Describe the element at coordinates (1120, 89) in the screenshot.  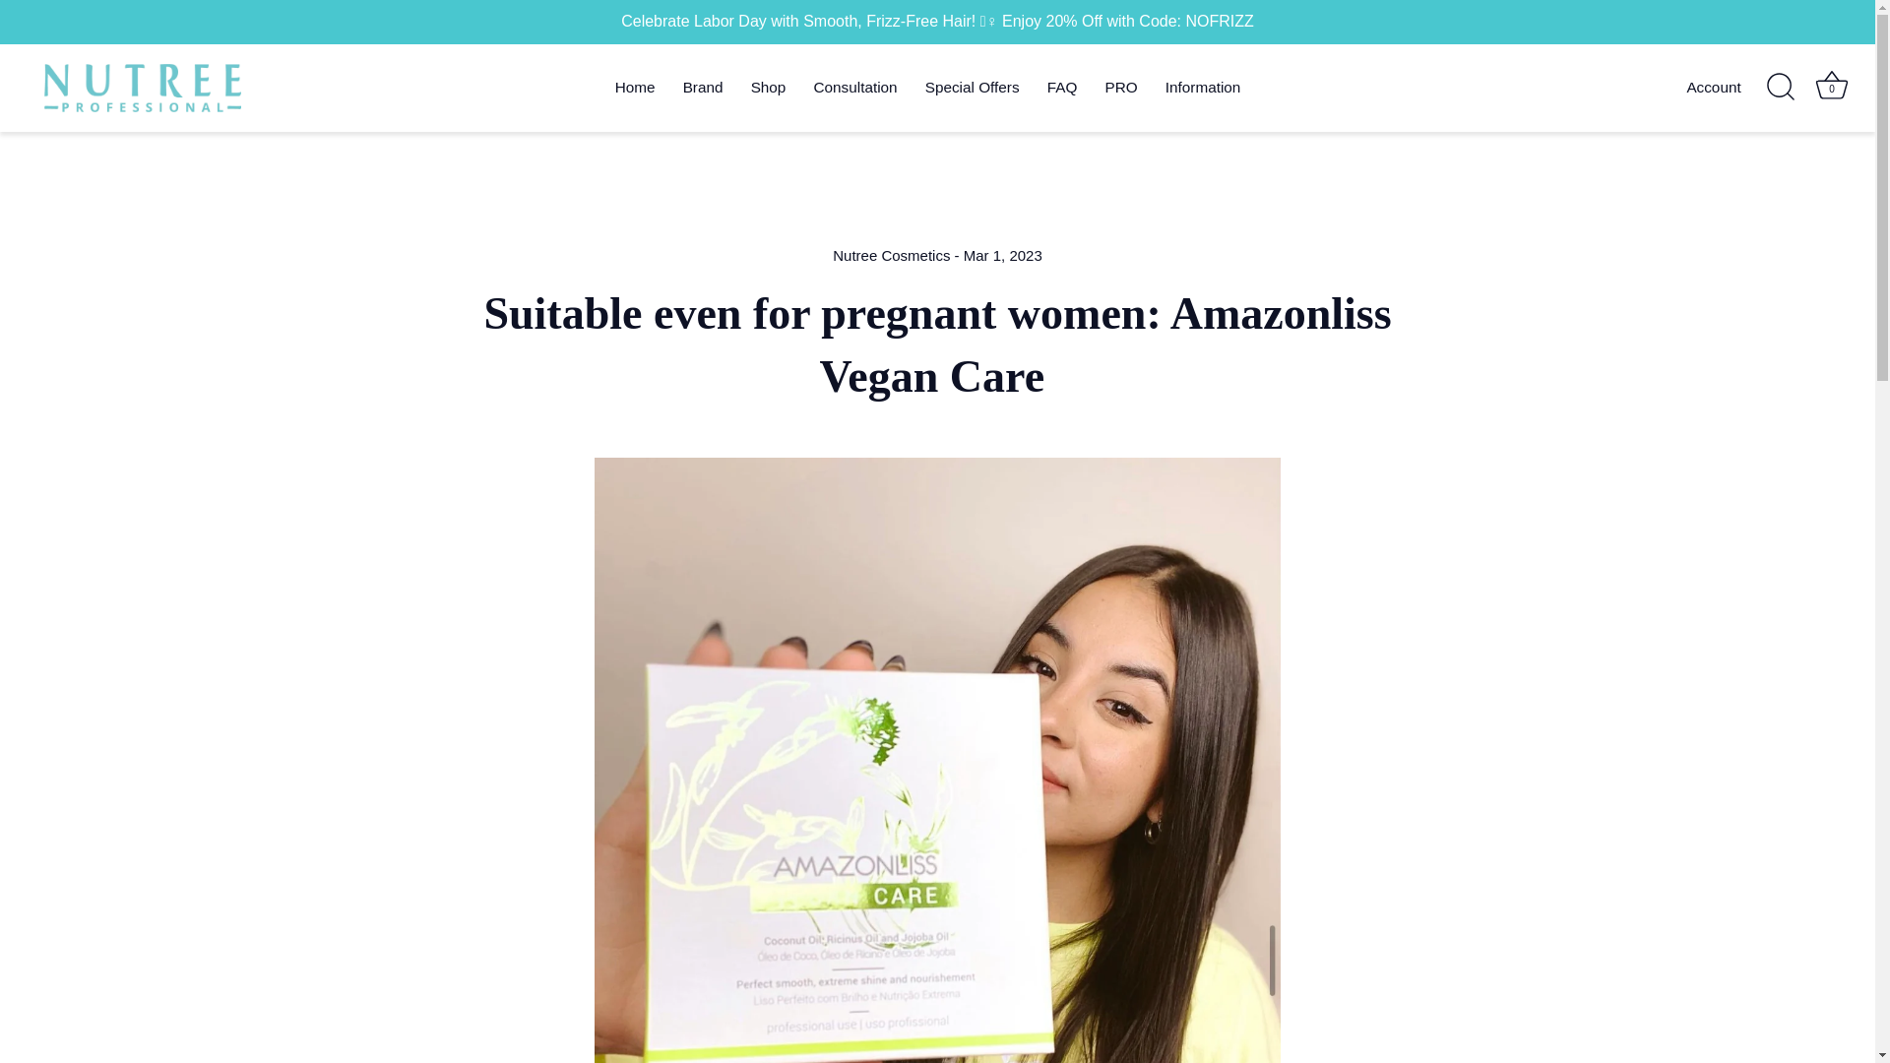
I see `PRO` at that location.